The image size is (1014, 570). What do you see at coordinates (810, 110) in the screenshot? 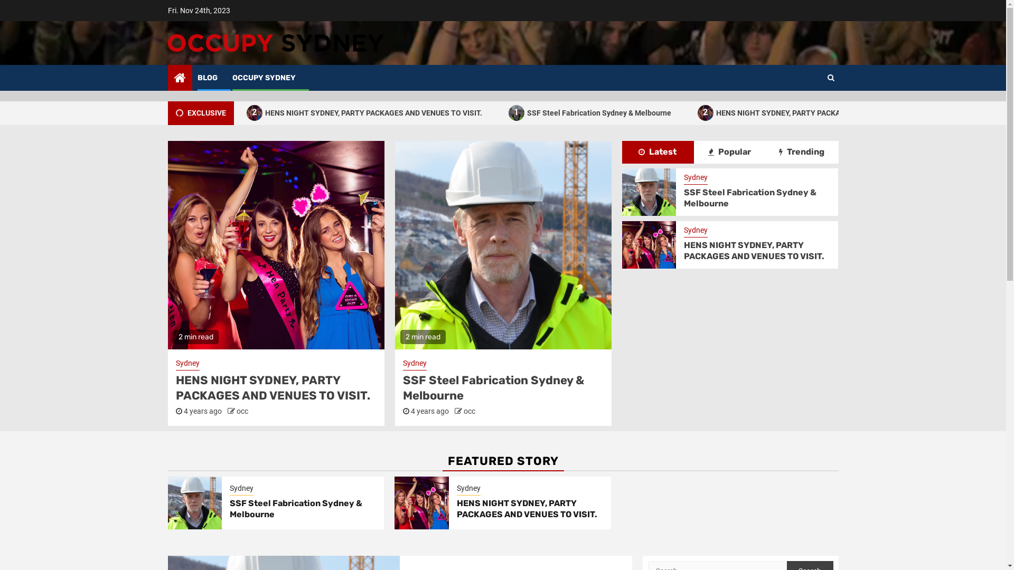
I see `Search` at bounding box center [810, 110].